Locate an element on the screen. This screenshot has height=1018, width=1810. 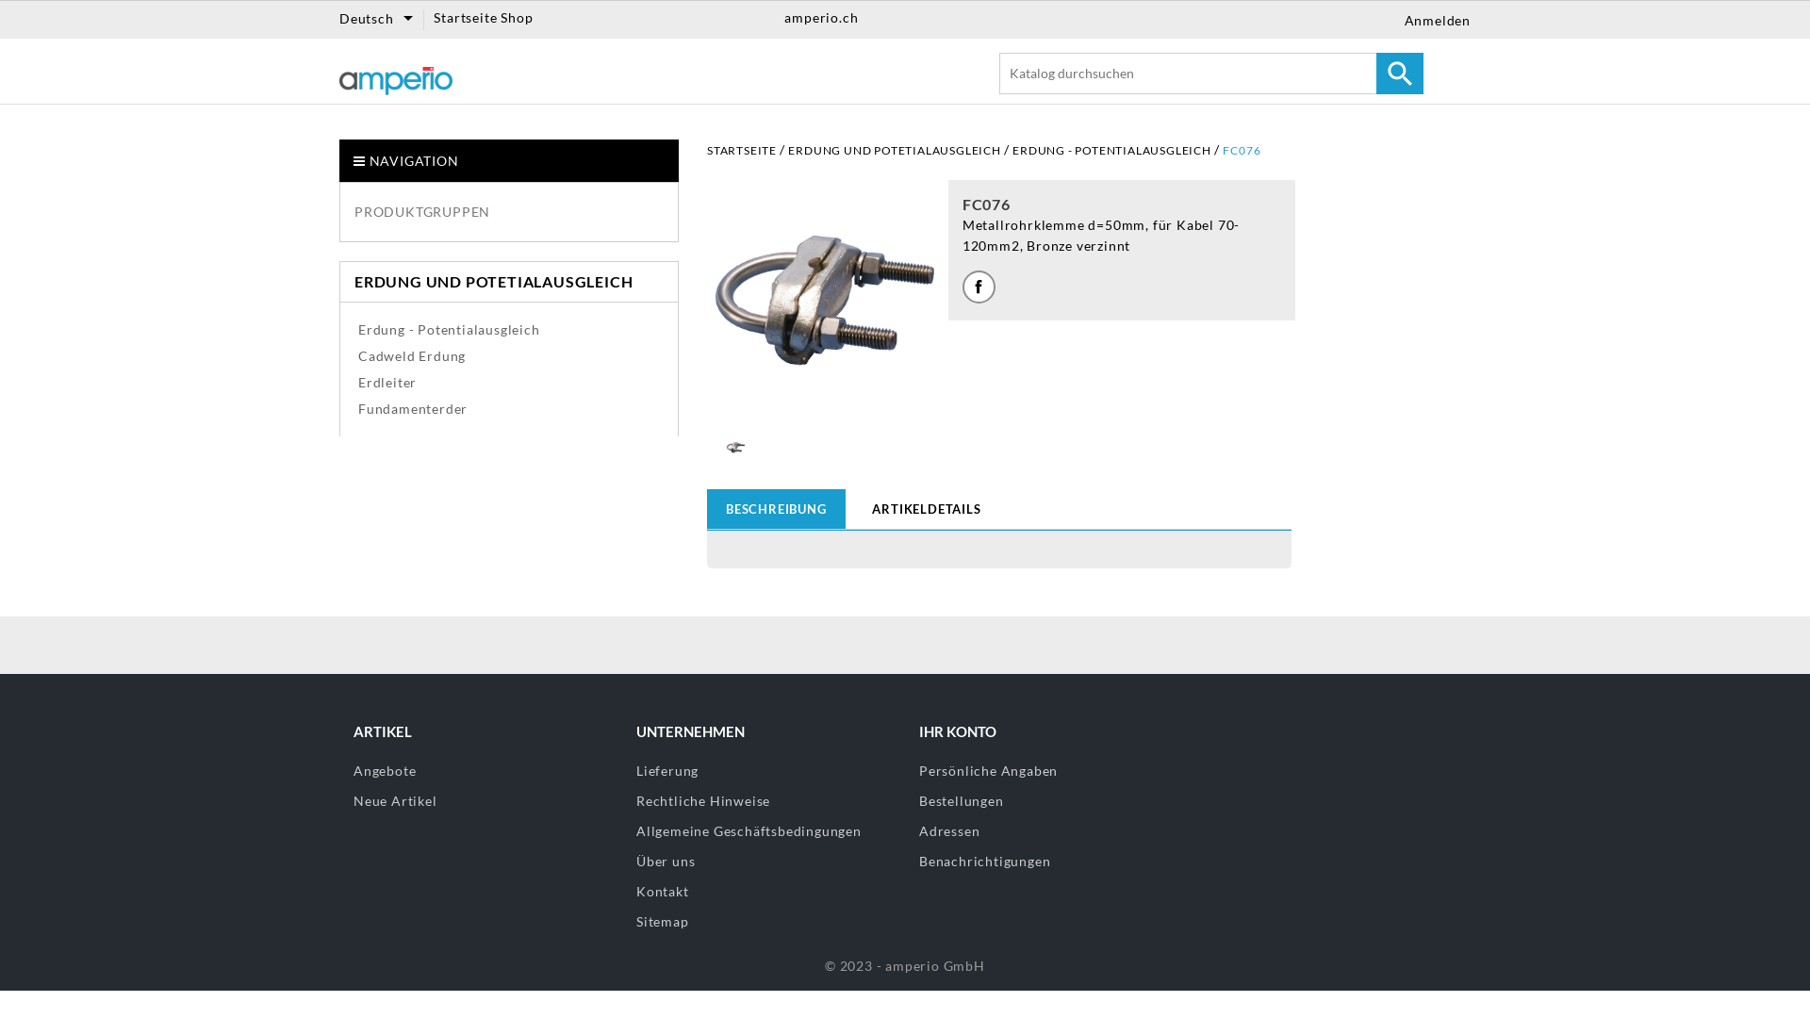
ERDUNG UND POTETIALAUSGLEICH is located at coordinates (896, 151).